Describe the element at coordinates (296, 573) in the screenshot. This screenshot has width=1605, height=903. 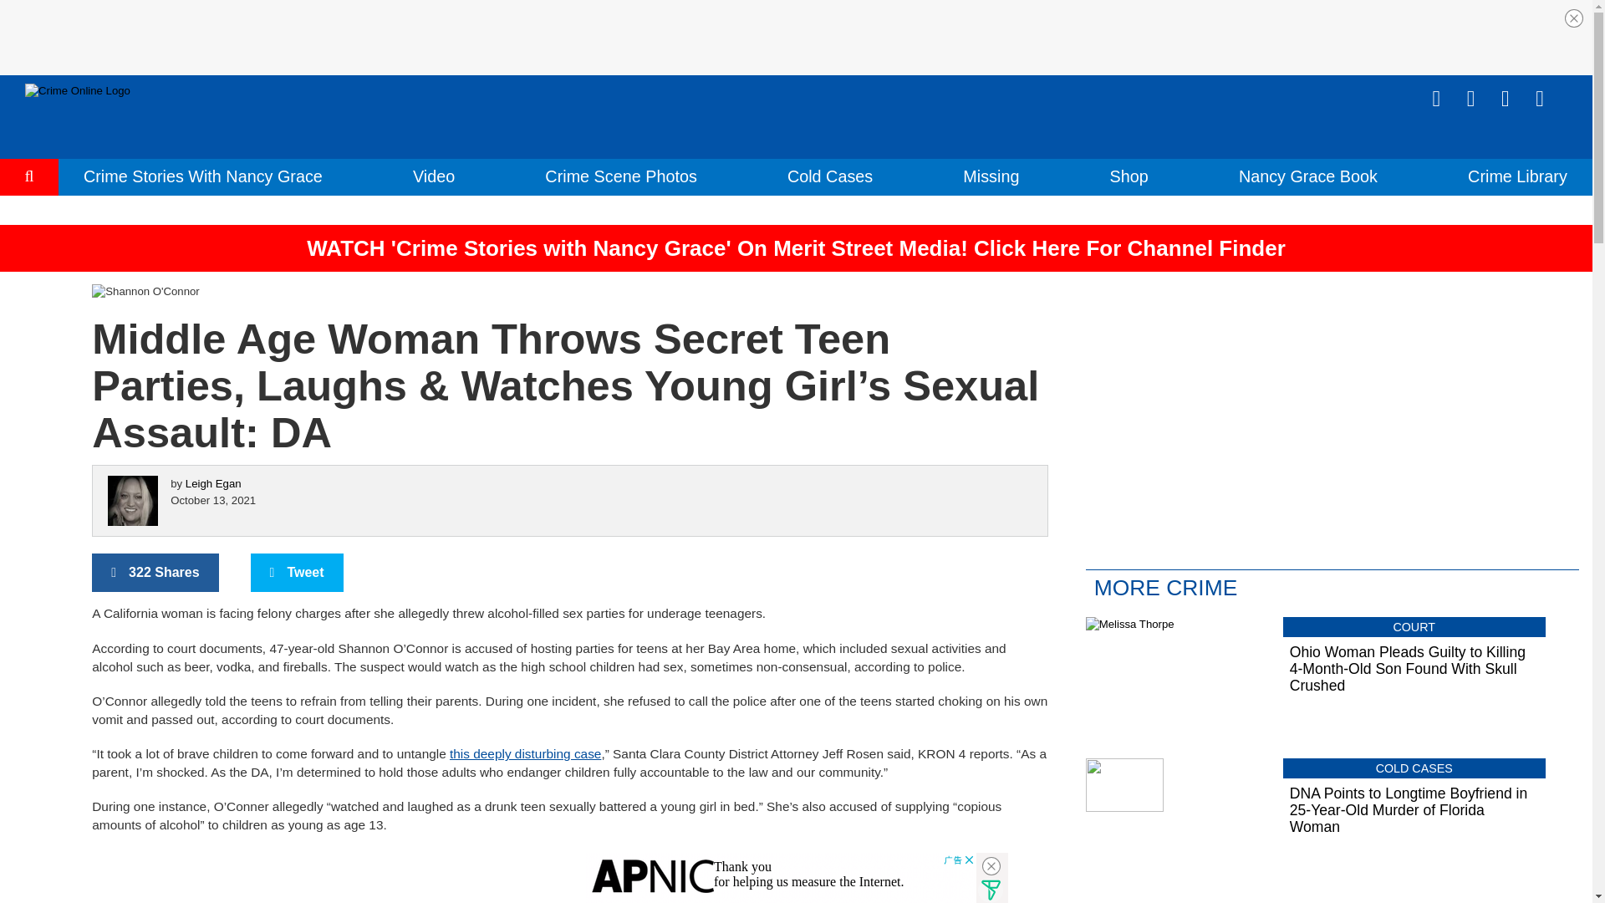
I see `Tweet` at that location.